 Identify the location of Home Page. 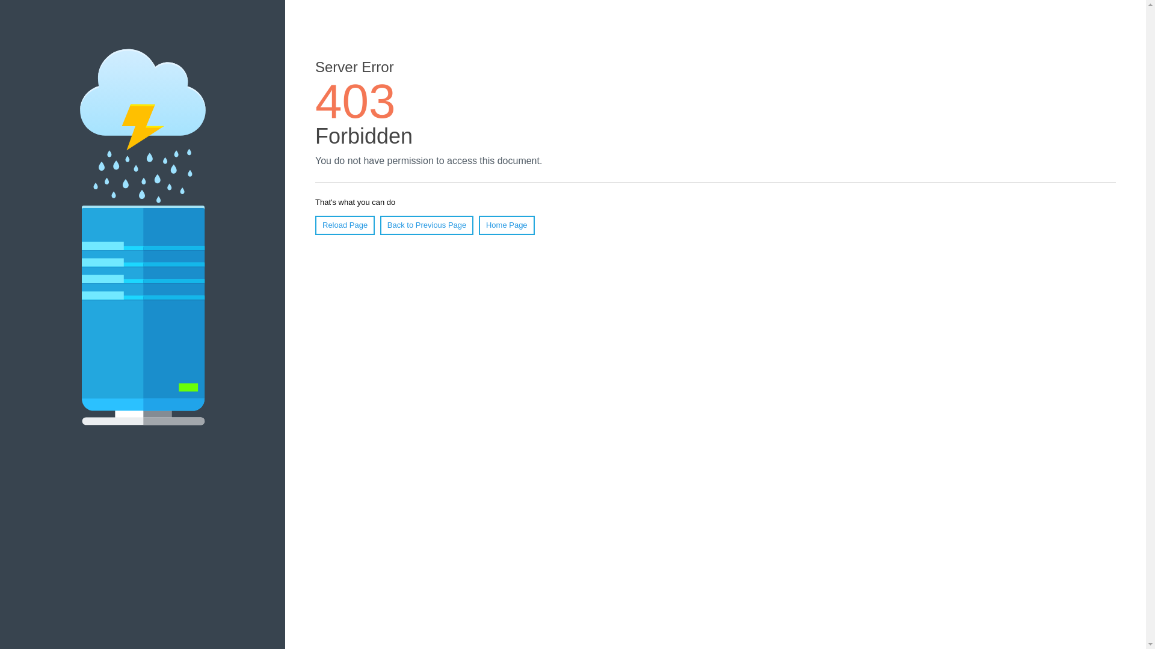
(507, 225).